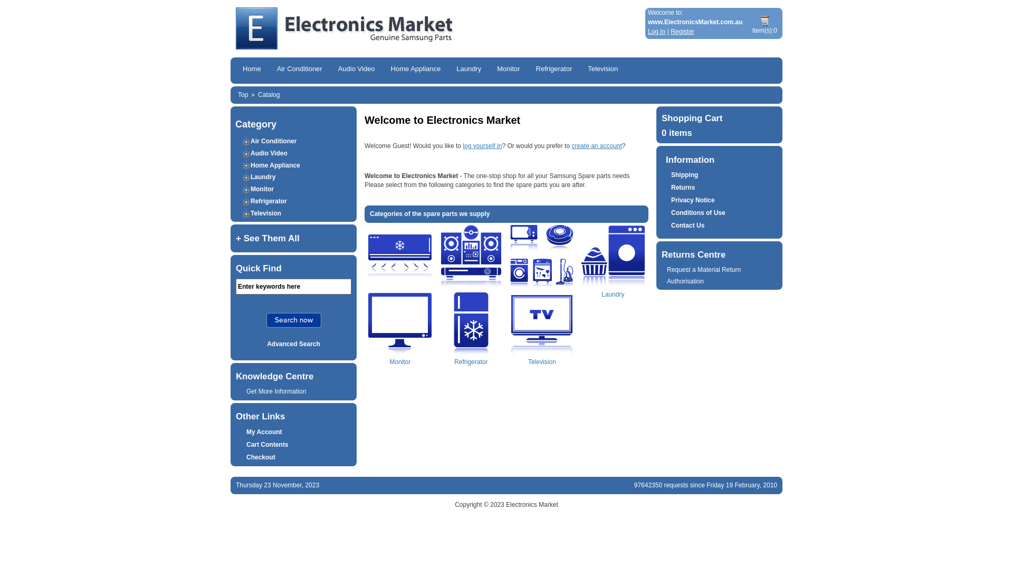 The image size is (1013, 569). Describe the element at coordinates (262, 189) in the screenshot. I see `Monitor` at that location.